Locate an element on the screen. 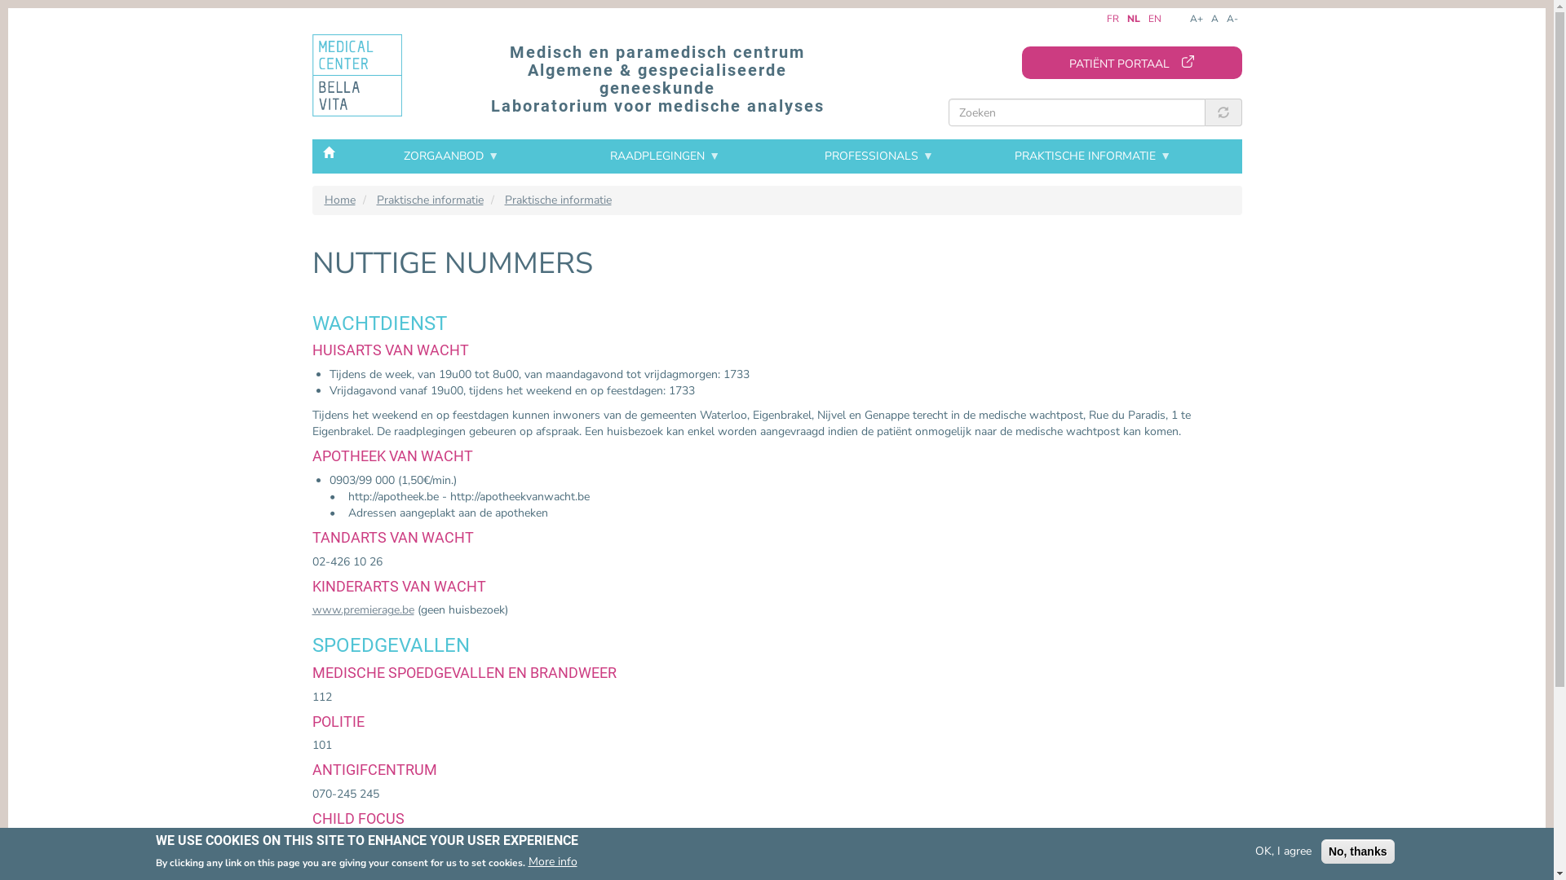 Image resolution: width=1566 pixels, height=880 pixels. WERKEN IN HET BELLA VITA MEDICAL CENTER is located at coordinates (416, 268).